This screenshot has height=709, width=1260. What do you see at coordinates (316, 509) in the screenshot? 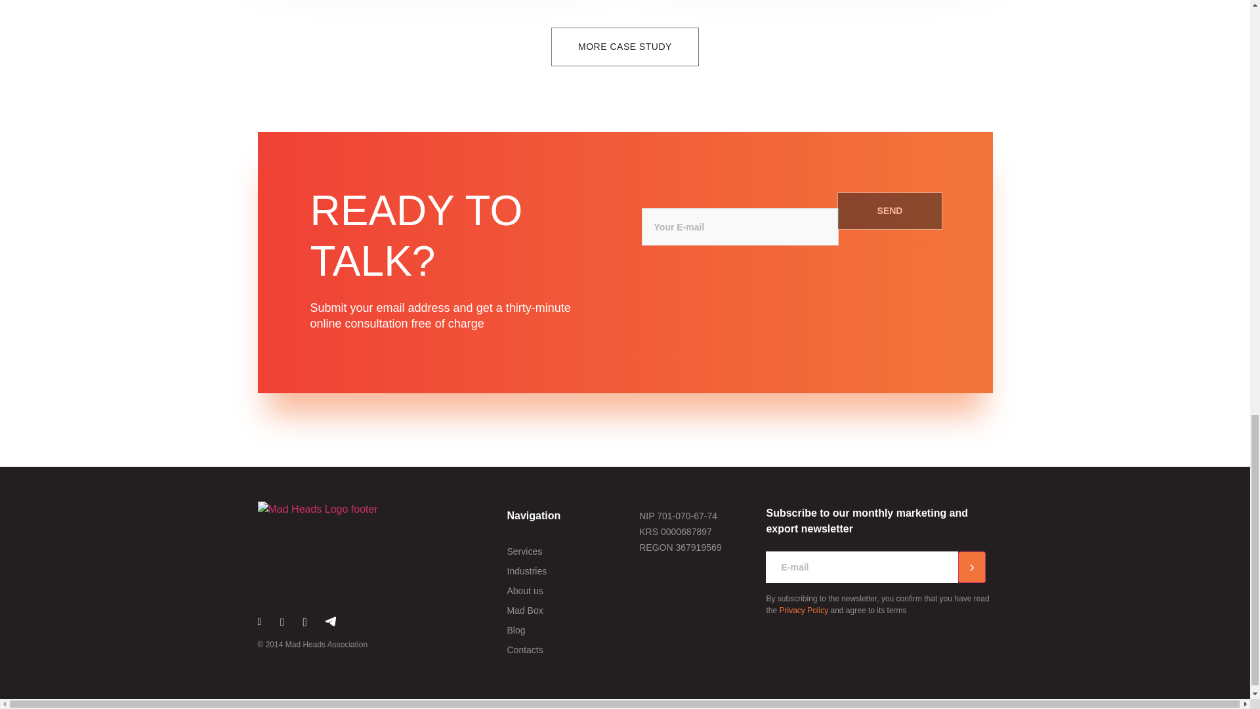
I see `Mad Heads Logo footer` at bounding box center [316, 509].